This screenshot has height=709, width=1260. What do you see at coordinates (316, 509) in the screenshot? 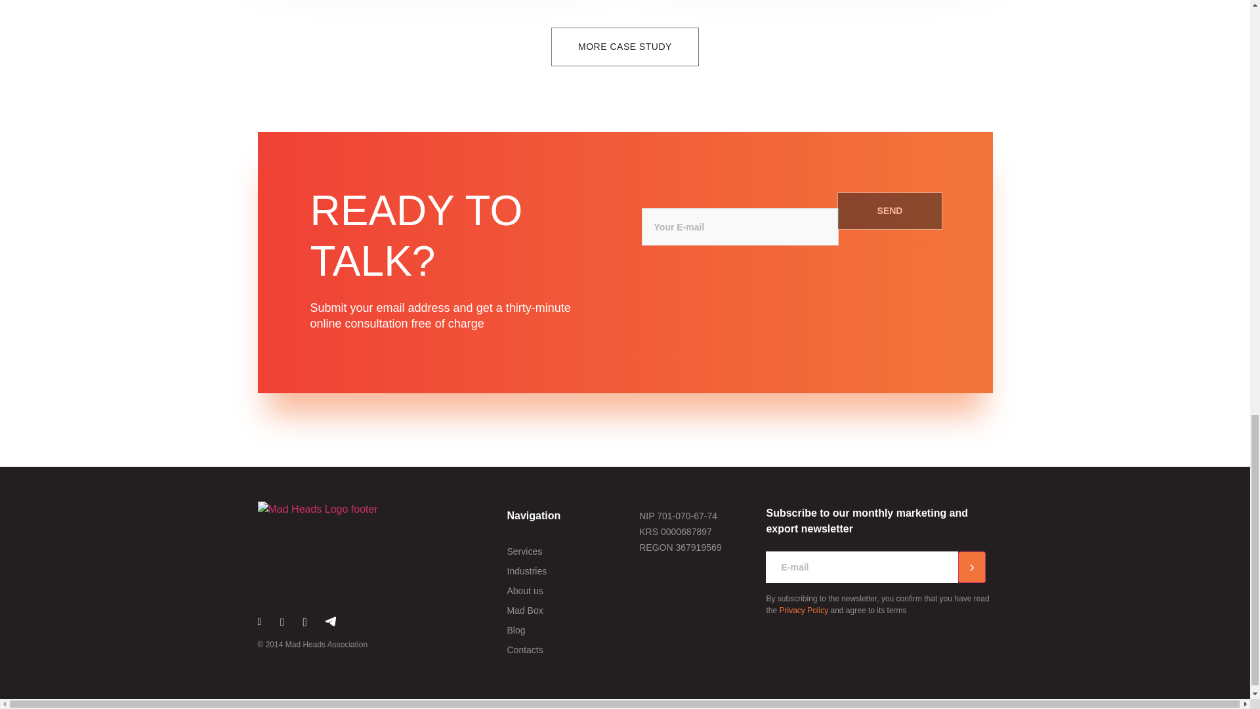
I see `Mad Heads Logo footer` at bounding box center [316, 509].